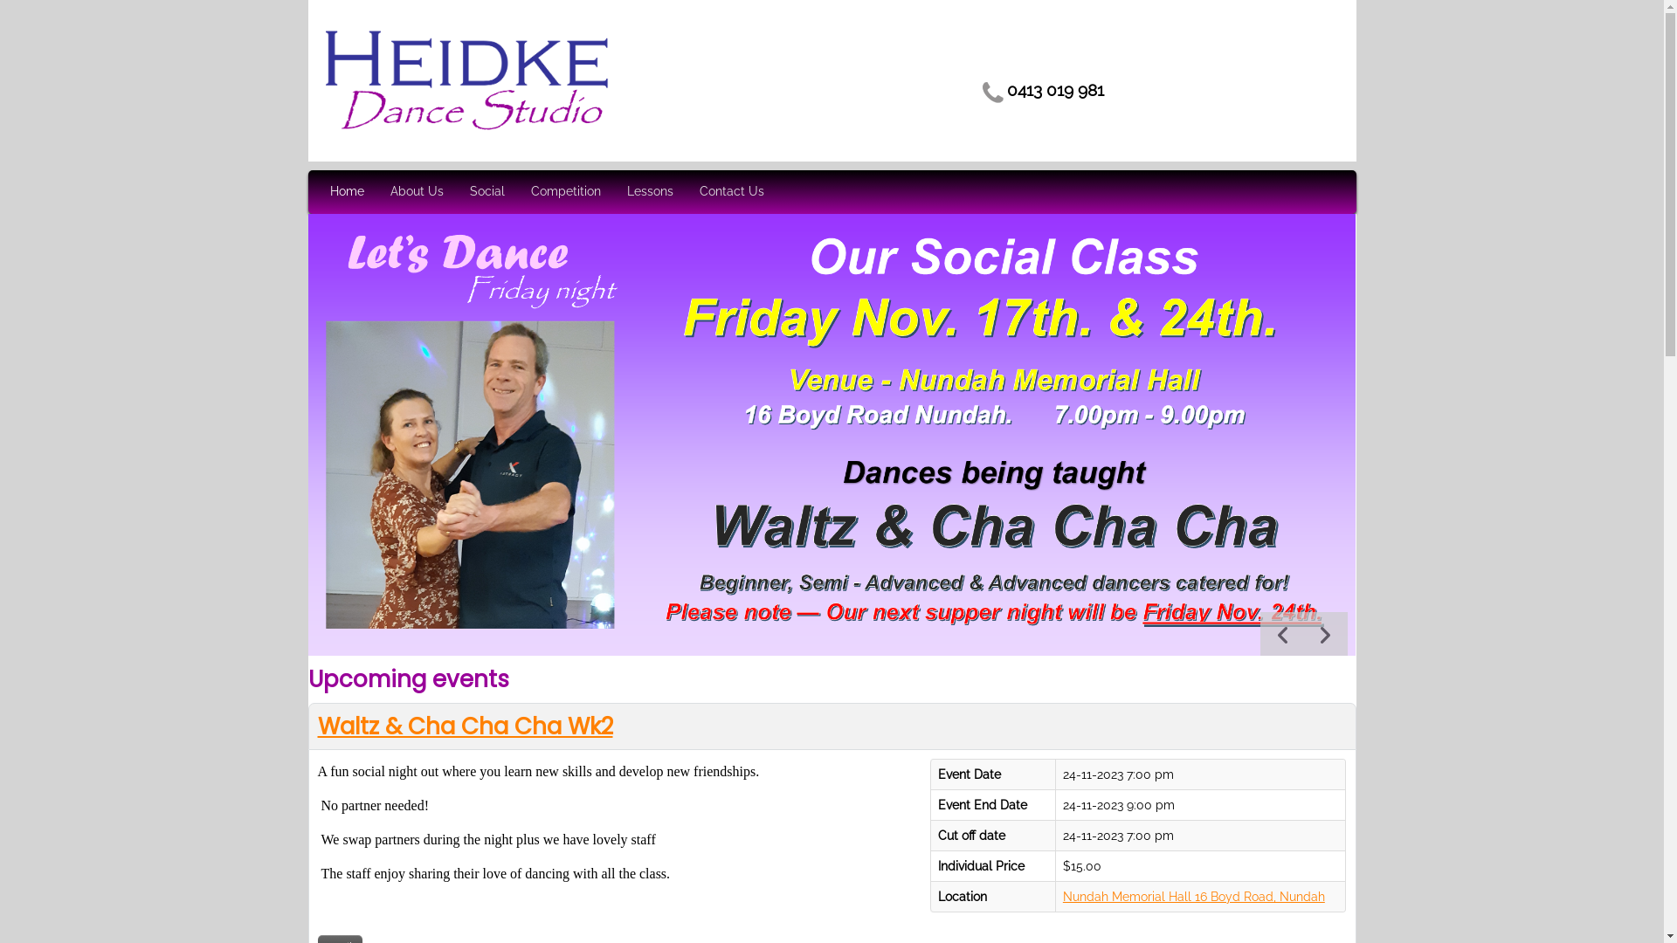  Describe the element at coordinates (348, 192) in the screenshot. I see `Home` at that location.